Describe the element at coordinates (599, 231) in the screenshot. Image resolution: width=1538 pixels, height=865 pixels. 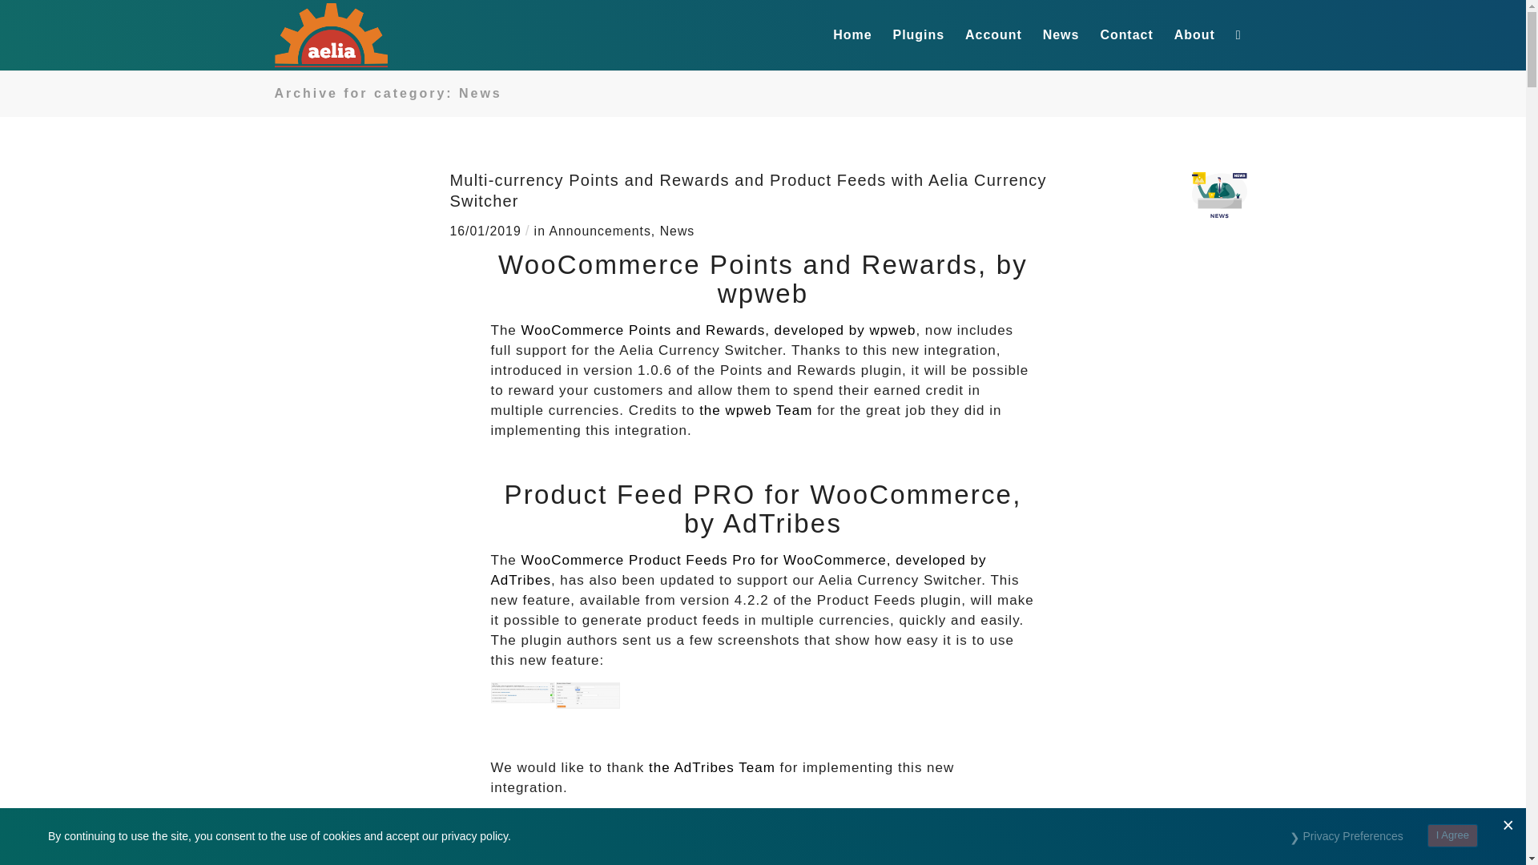
I see `Announcements` at that location.